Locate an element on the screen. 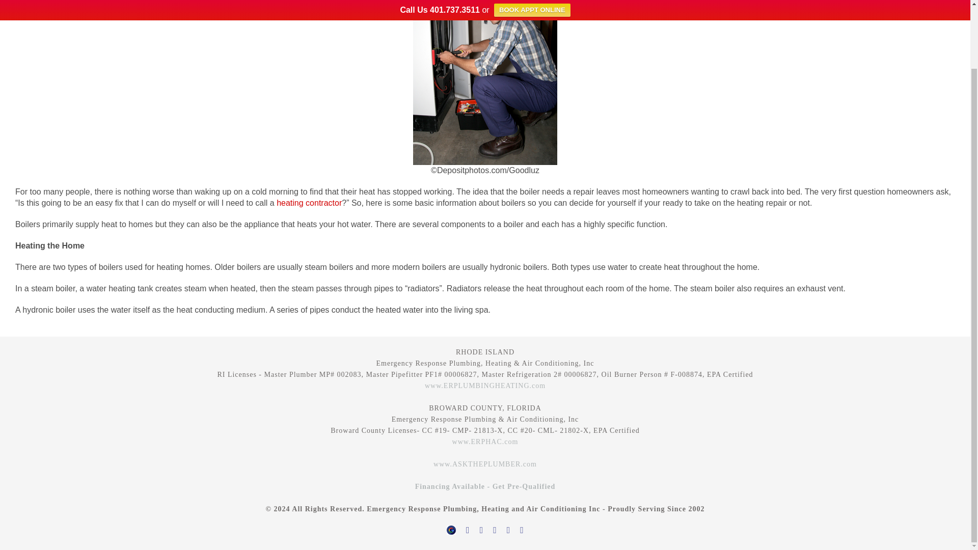 The width and height of the screenshot is (978, 550). Financing Available - Get Pre-Qualified is located at coordinates (485, 487).